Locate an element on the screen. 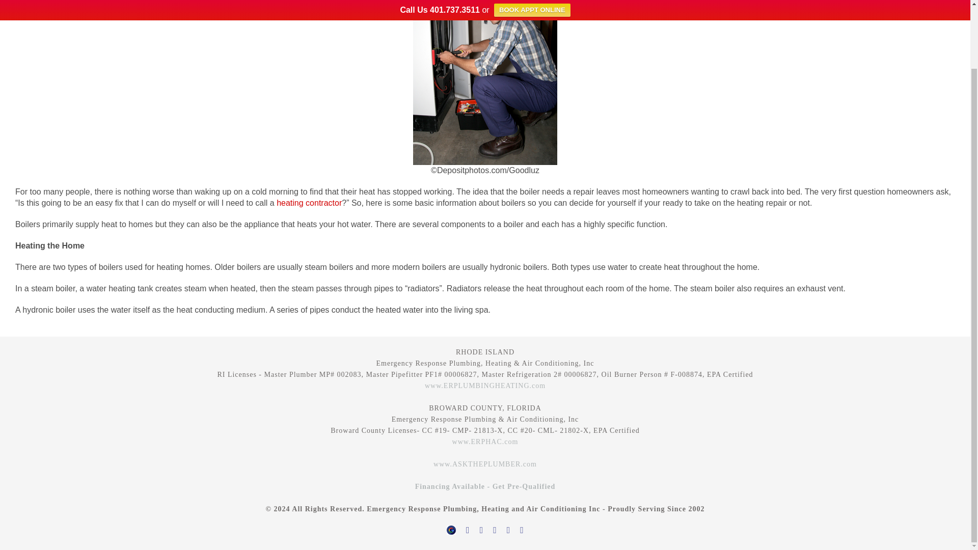 The width and height of the screenshot is (978, 550). Financing Available - Get Pre-Qualified is located at coordinates (485, 487).